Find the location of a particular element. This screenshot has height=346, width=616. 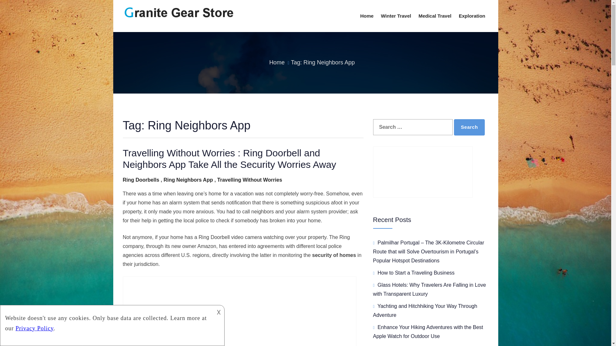

Winter Travel is located at coordinates (396, 16).